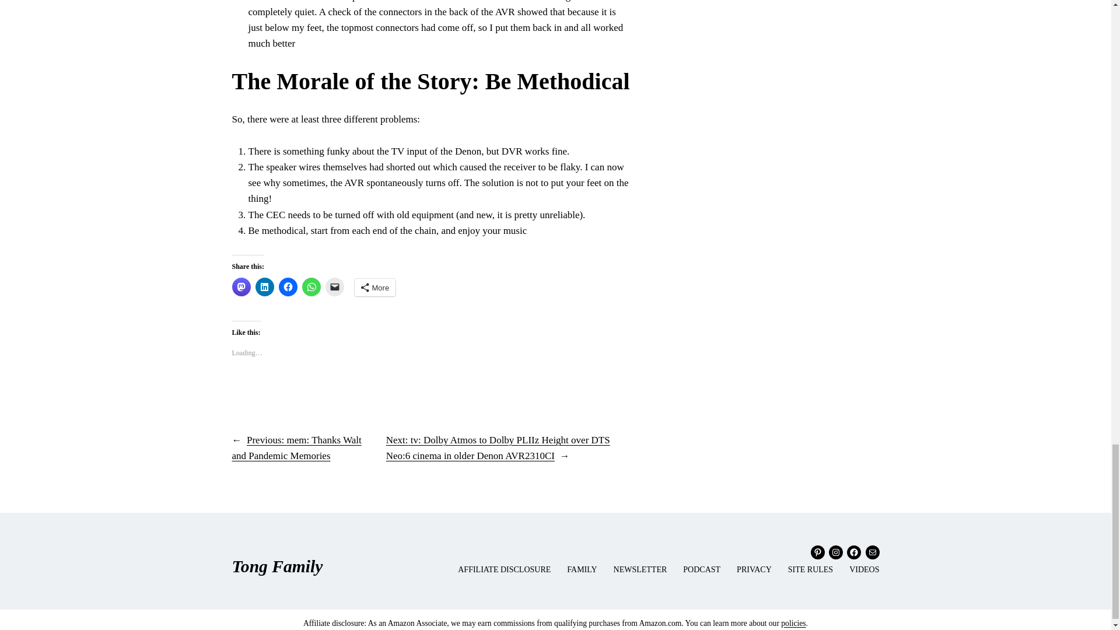 This screenshot has width=1120, height=630. I want to click on Click to share on LinkedIn, so click(265, 287).